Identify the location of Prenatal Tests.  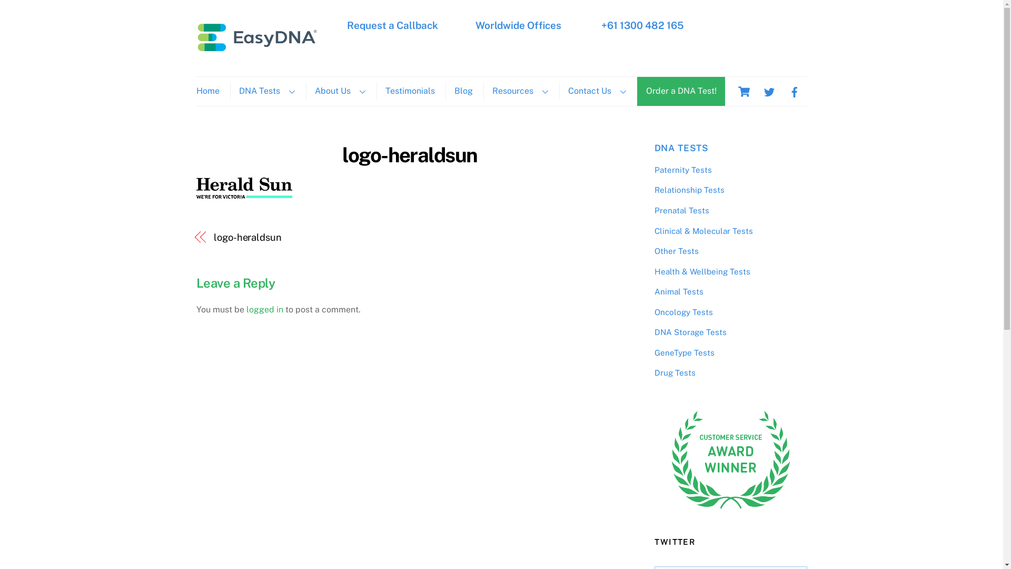
(681, 211).